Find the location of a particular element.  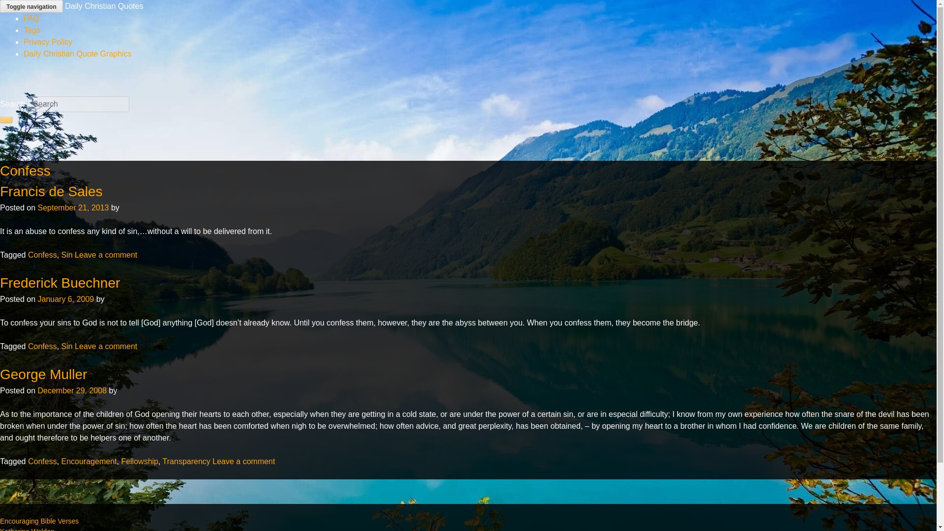

George Muller is located at coordinates (43, 374).